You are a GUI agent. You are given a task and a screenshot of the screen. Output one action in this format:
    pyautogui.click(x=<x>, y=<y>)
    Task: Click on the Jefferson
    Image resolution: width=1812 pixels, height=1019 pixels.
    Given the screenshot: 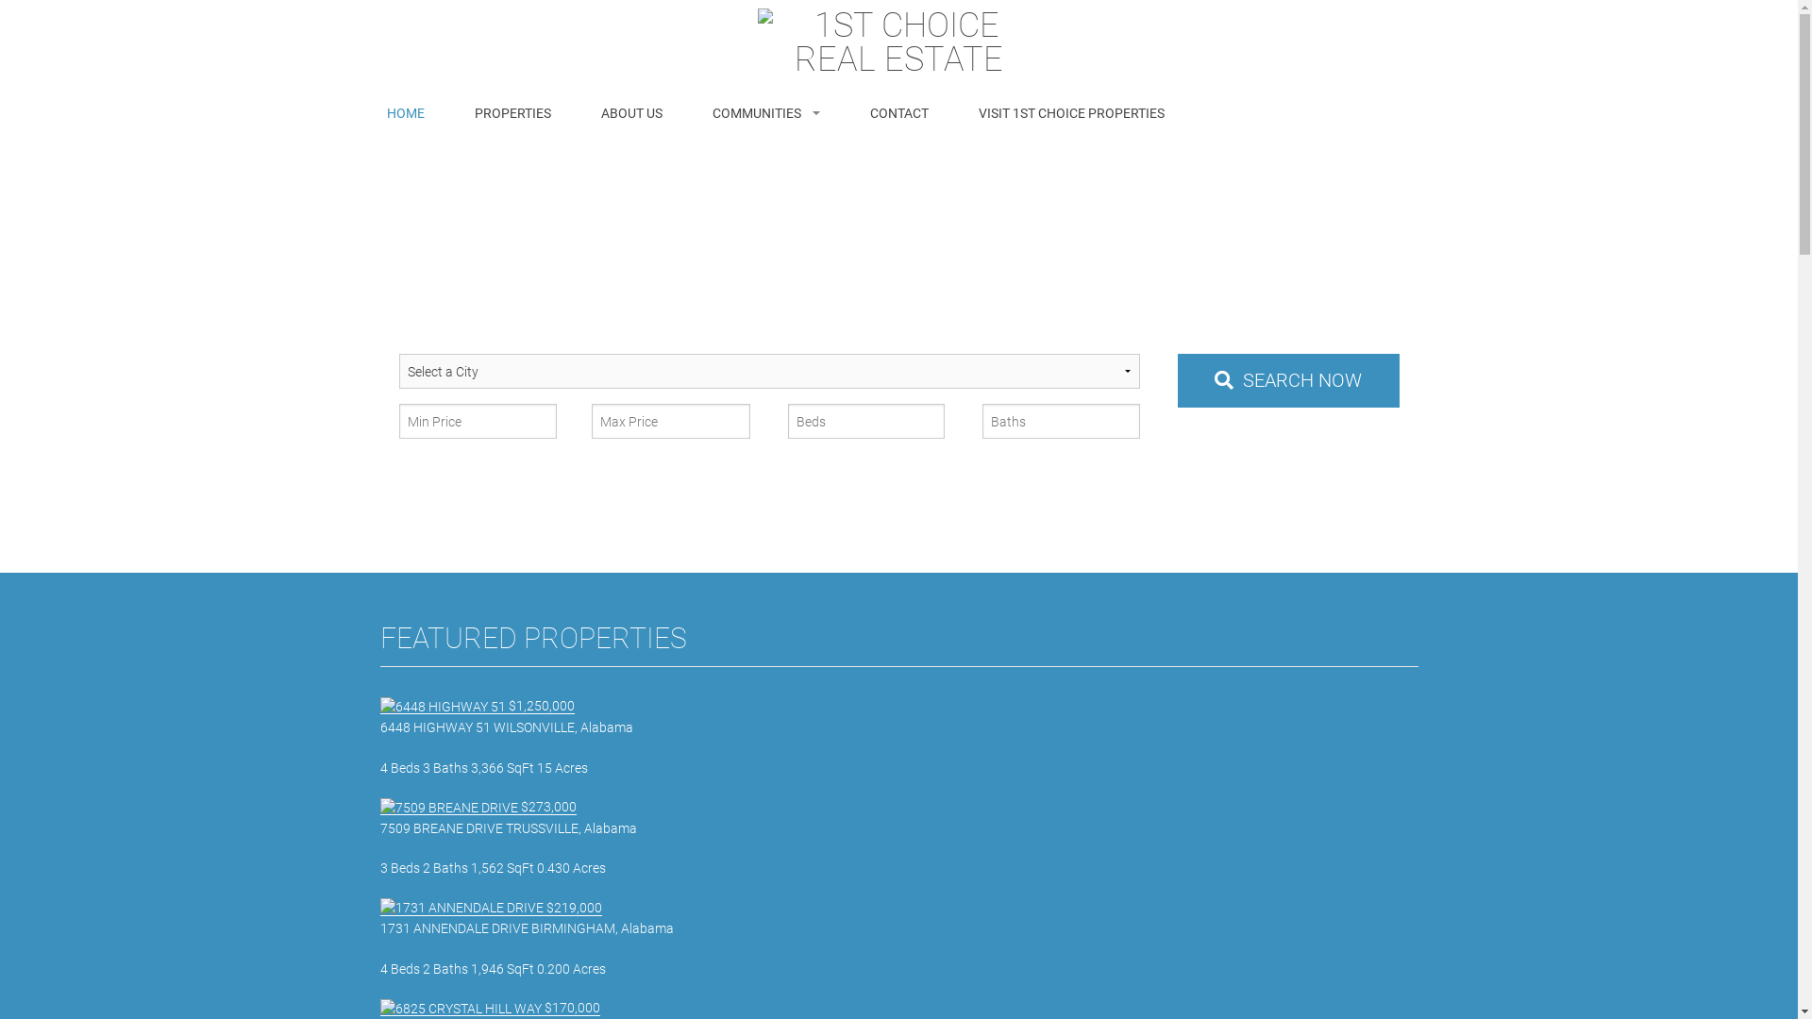 What is the action you would take?
    pyautogui.click(x=765, y=162)
    